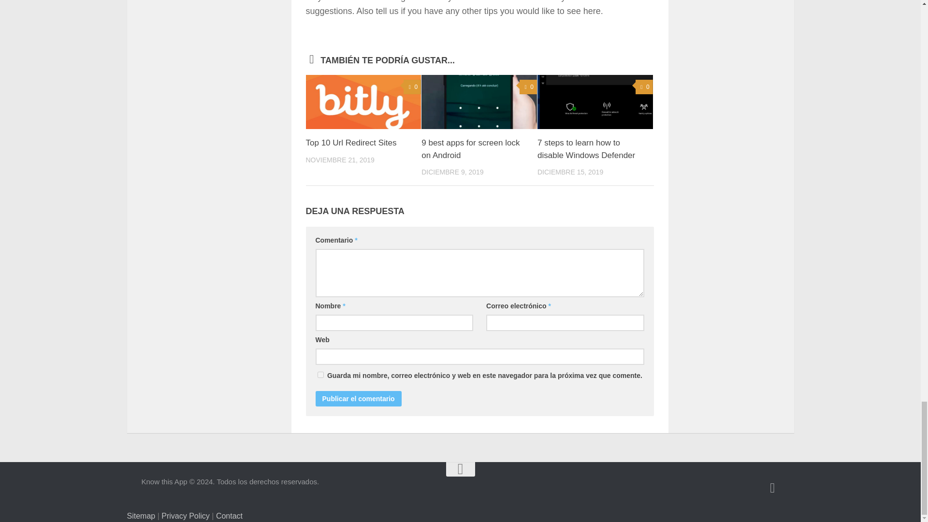 The height and width of the screenshot is (522, 928). What do you see at coordinates (350, 143) in the screenshot?
I see `Enlace permanente a Top 10 Url Redirect Sites` at bounding box center [350, 143].